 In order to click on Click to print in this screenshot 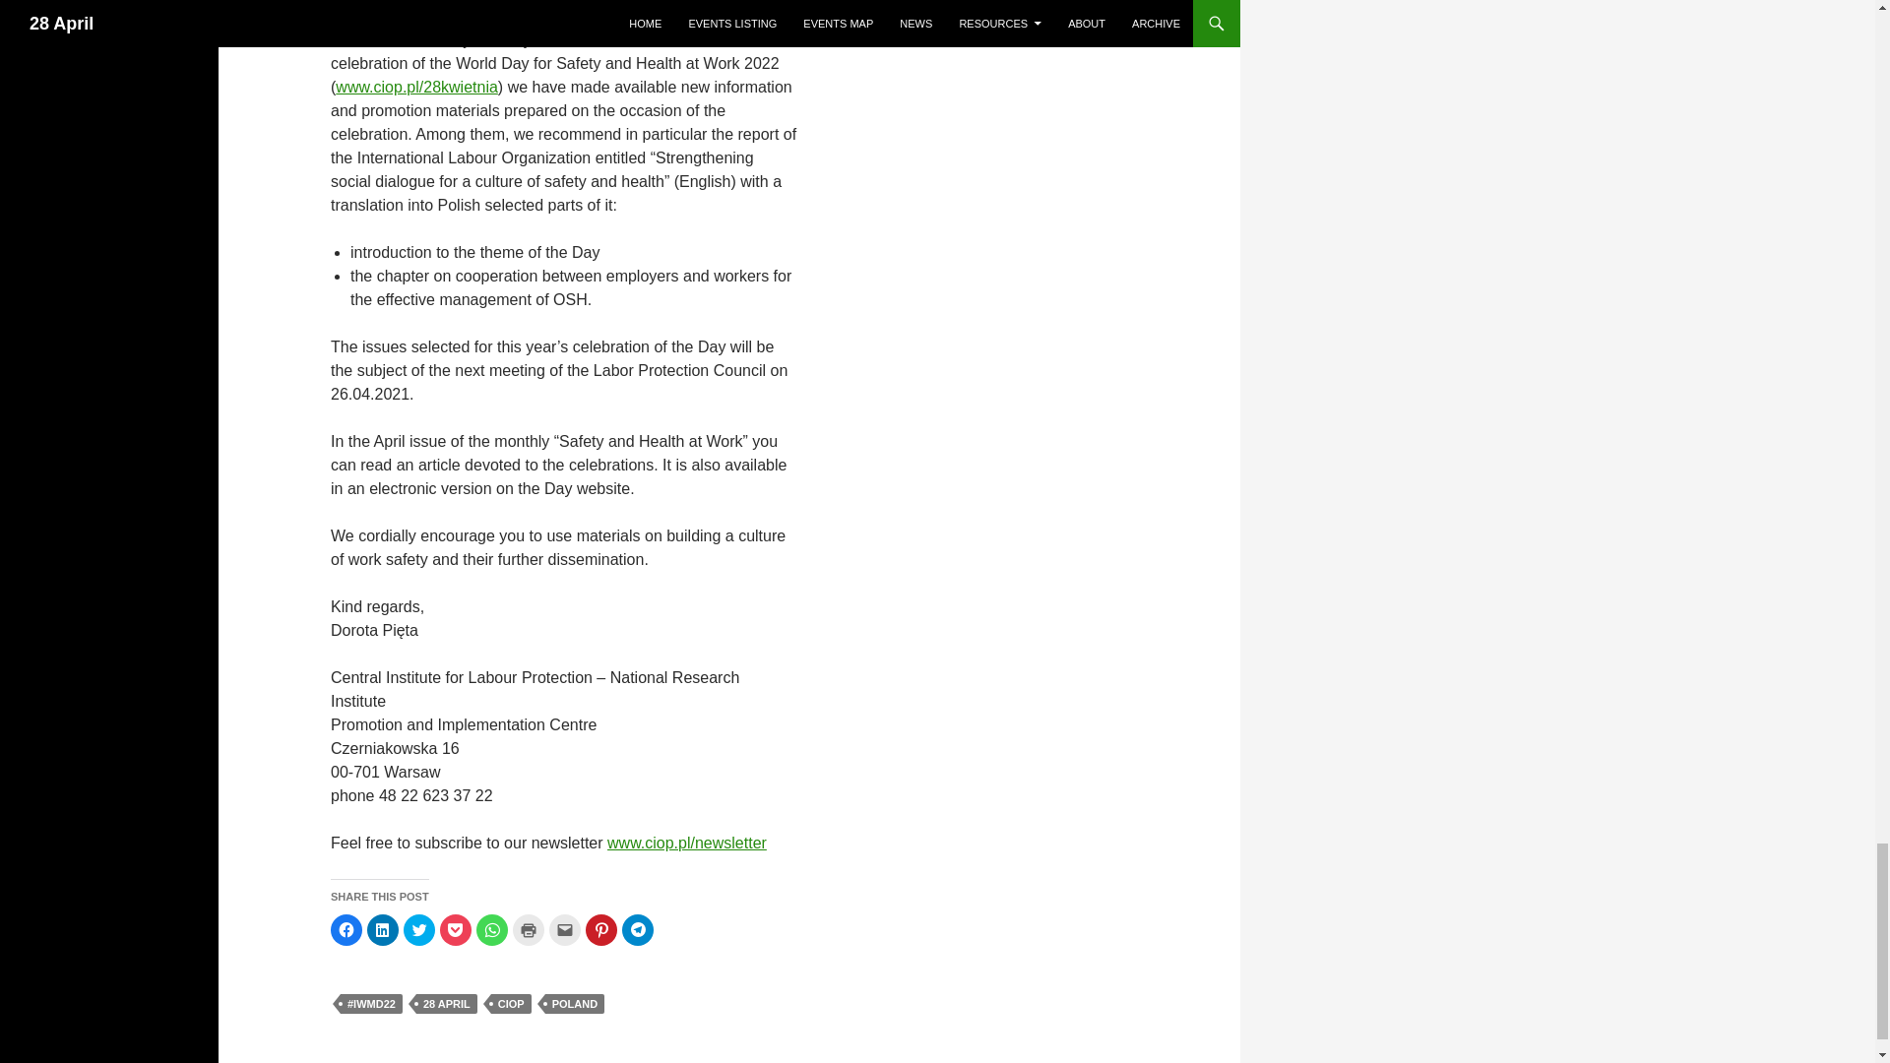, I will do `click(528, 929)`.